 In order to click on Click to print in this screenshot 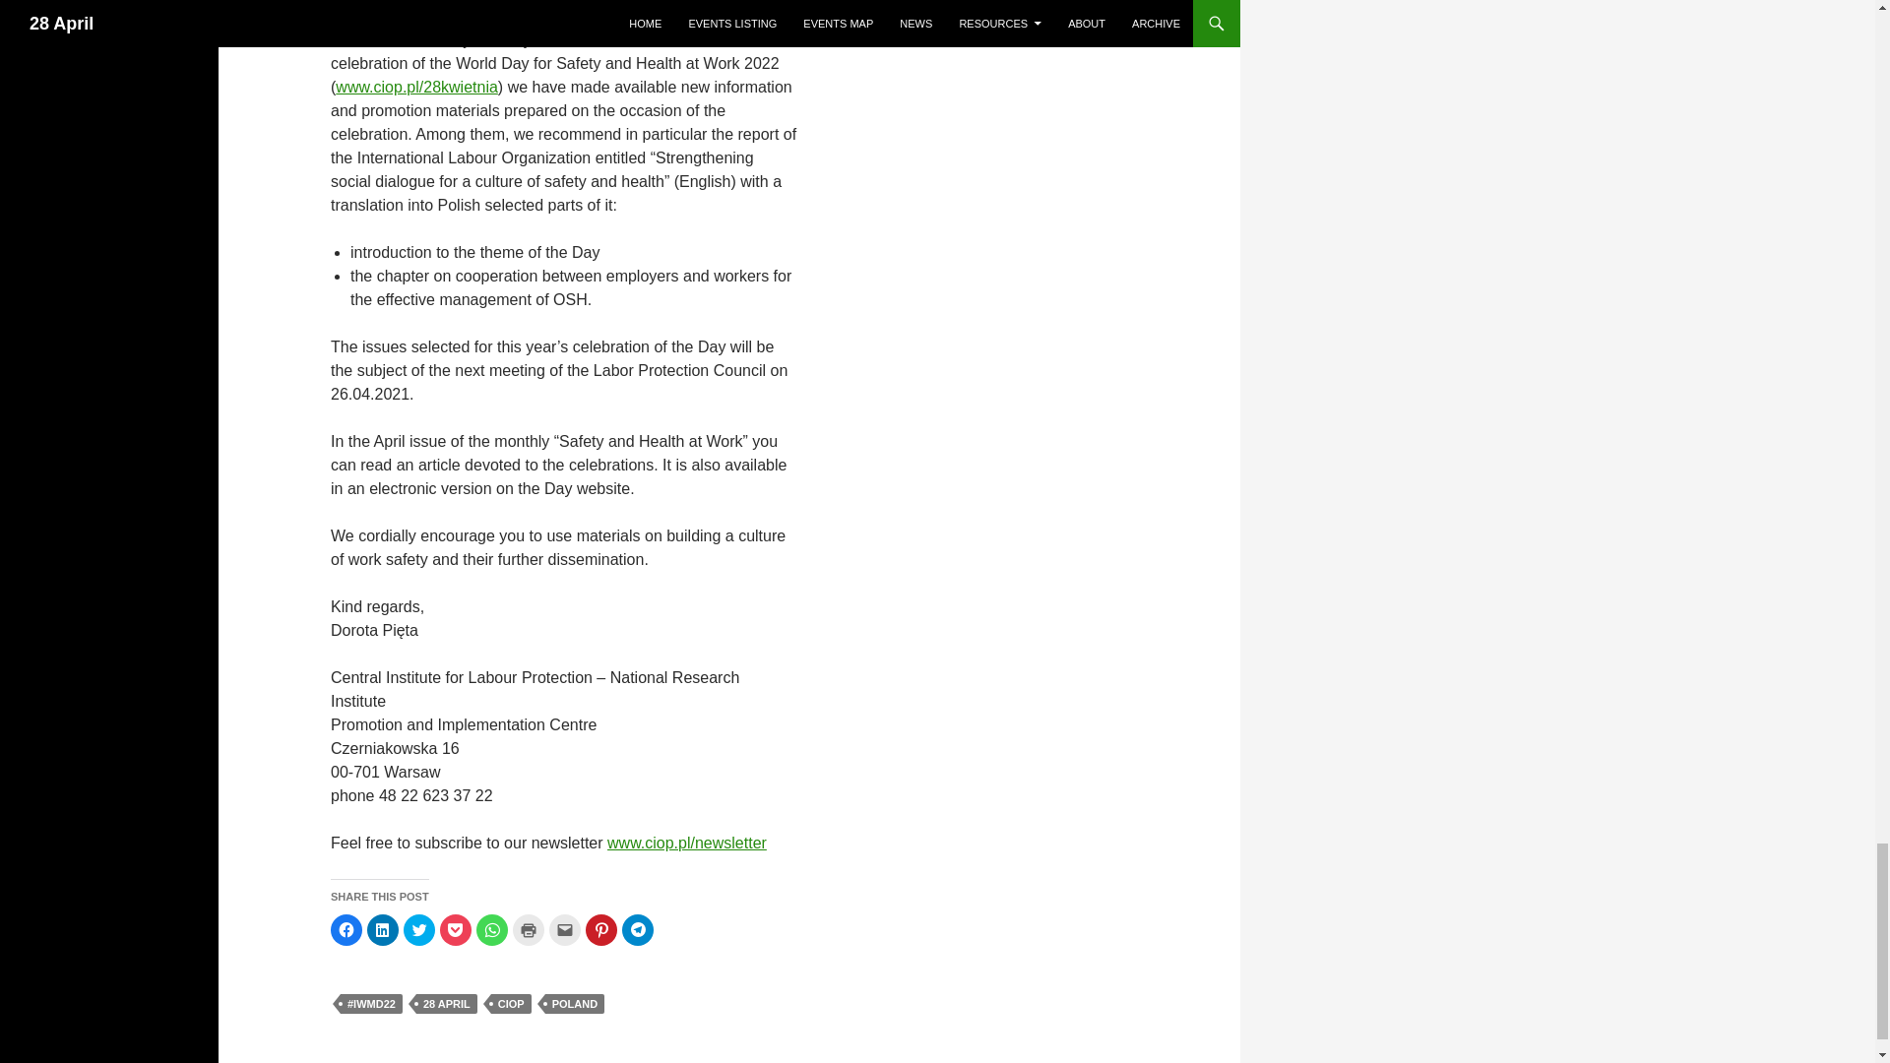, I will do `click(528, 929)`.